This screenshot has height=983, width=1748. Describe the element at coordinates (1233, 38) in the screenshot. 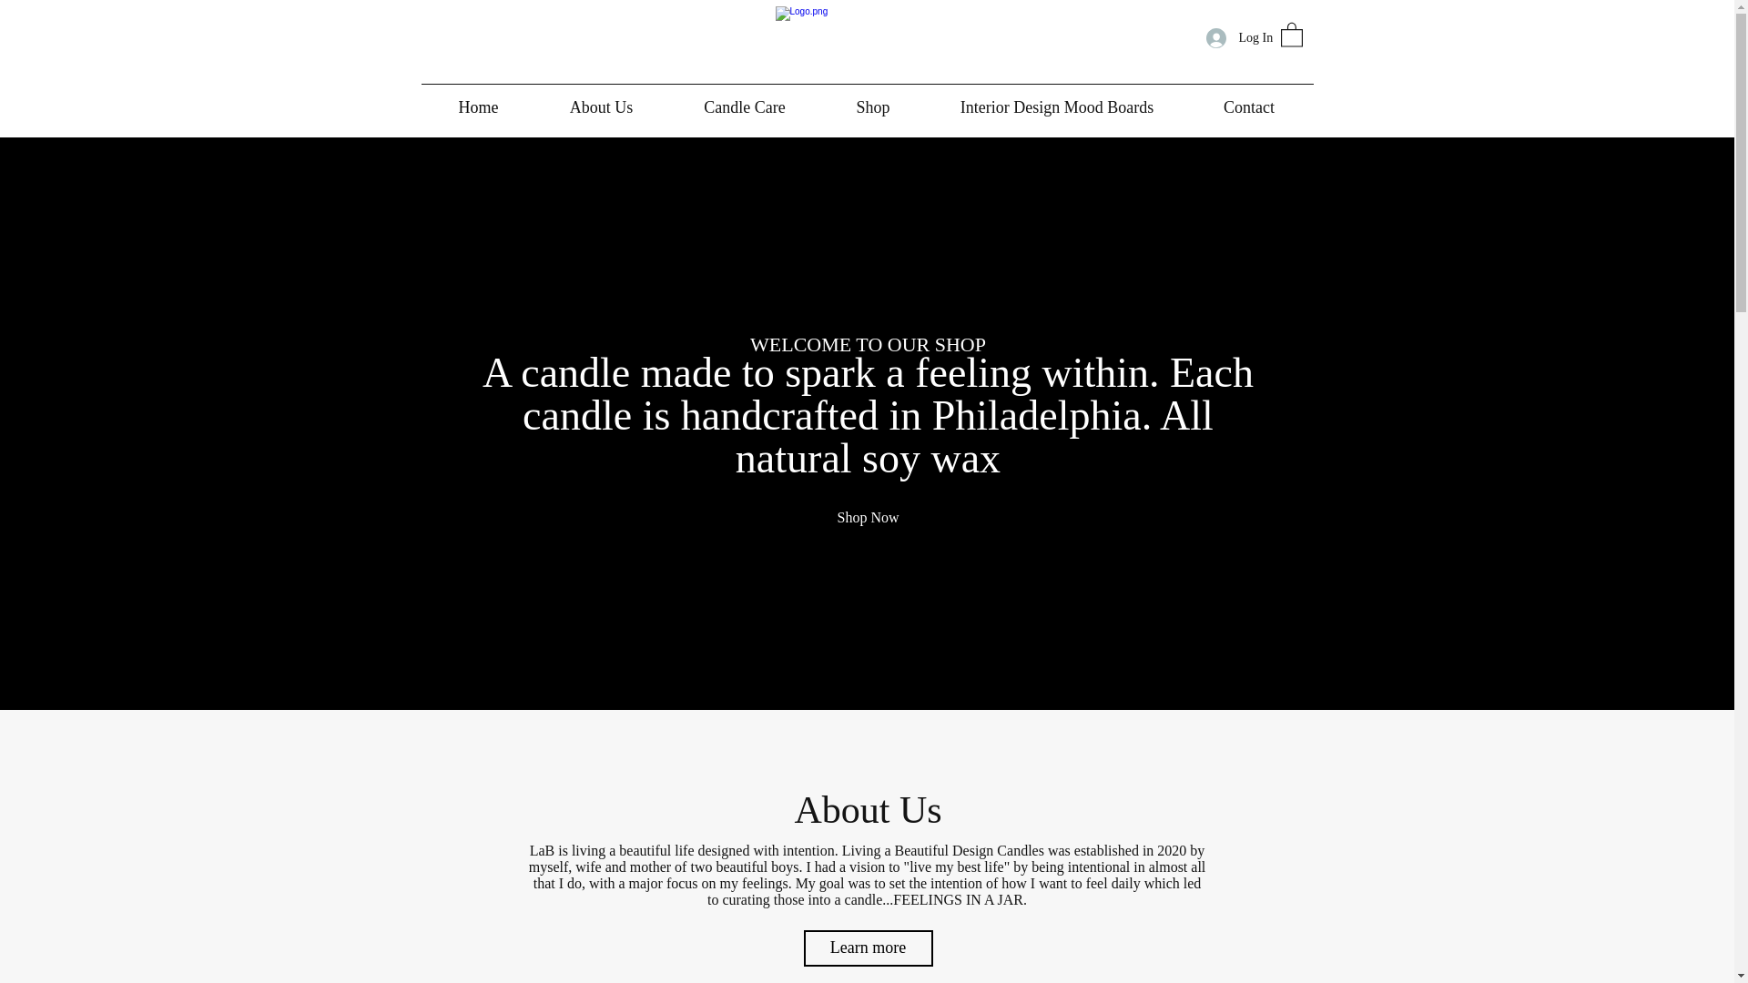

I see `Log In` at that location.